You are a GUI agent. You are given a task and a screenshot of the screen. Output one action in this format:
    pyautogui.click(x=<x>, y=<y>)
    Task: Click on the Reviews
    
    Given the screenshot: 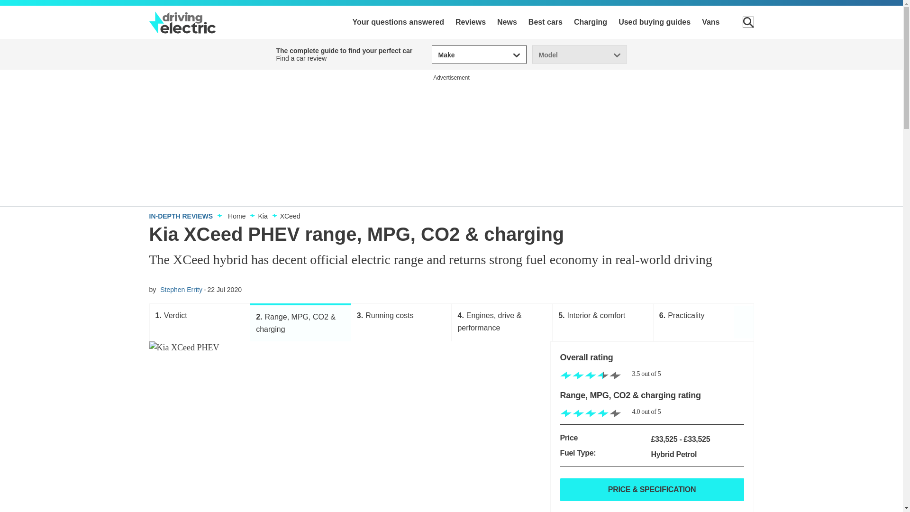 What is the action you would take?
    pyautogui.click(x=471, y=22)
    